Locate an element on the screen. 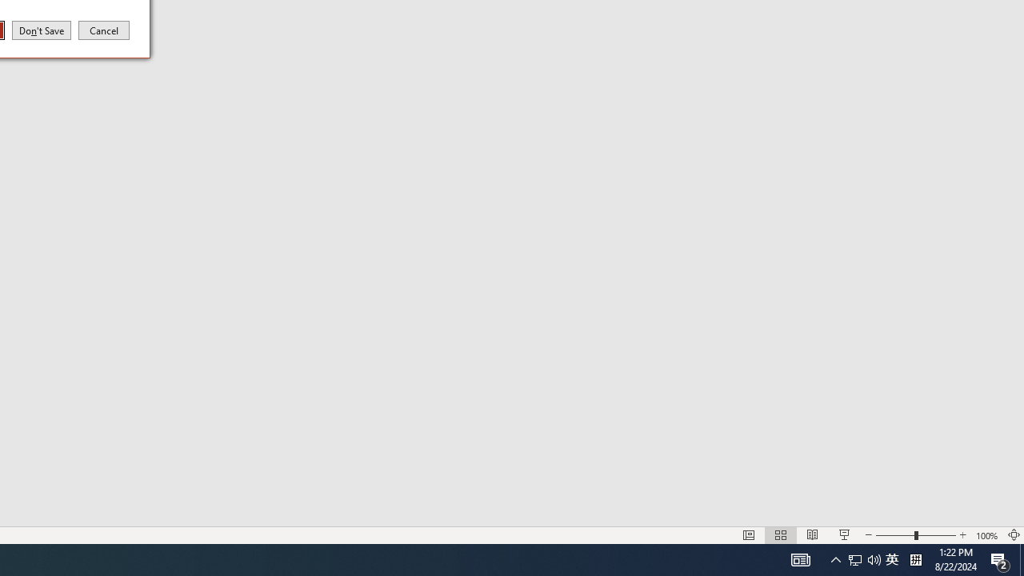  Zoom 100% is located at coordinates (987, 534).